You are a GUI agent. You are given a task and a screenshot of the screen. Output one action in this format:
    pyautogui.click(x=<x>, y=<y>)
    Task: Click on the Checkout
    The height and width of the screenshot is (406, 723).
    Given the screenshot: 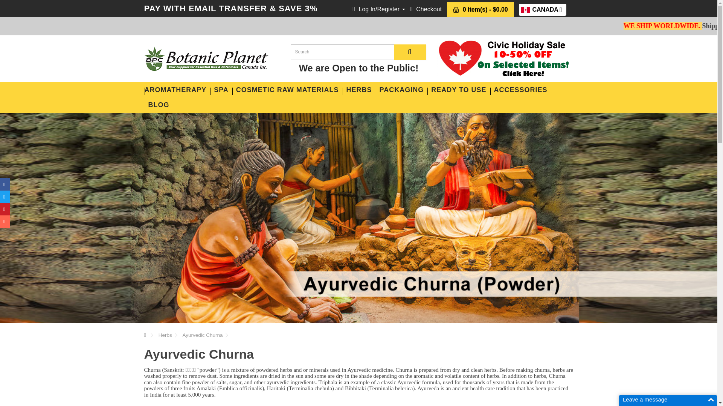 What is the action you would take?
    pyautogui.click(x=542, y=10)
    